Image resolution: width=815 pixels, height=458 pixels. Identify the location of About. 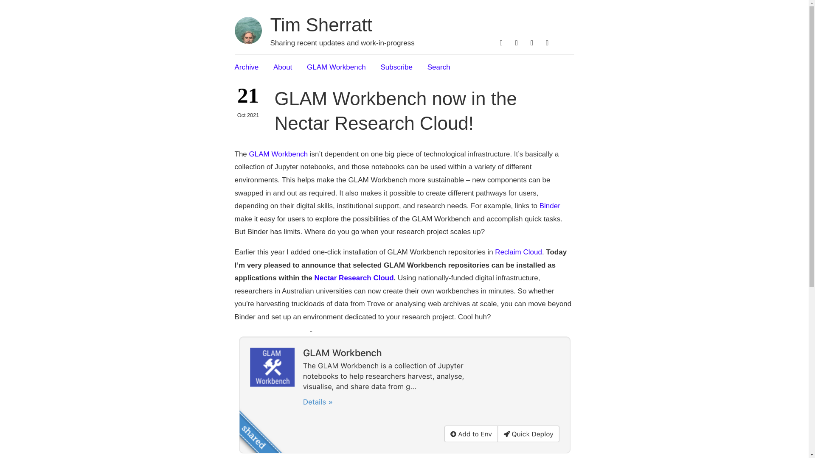
(282, 67).